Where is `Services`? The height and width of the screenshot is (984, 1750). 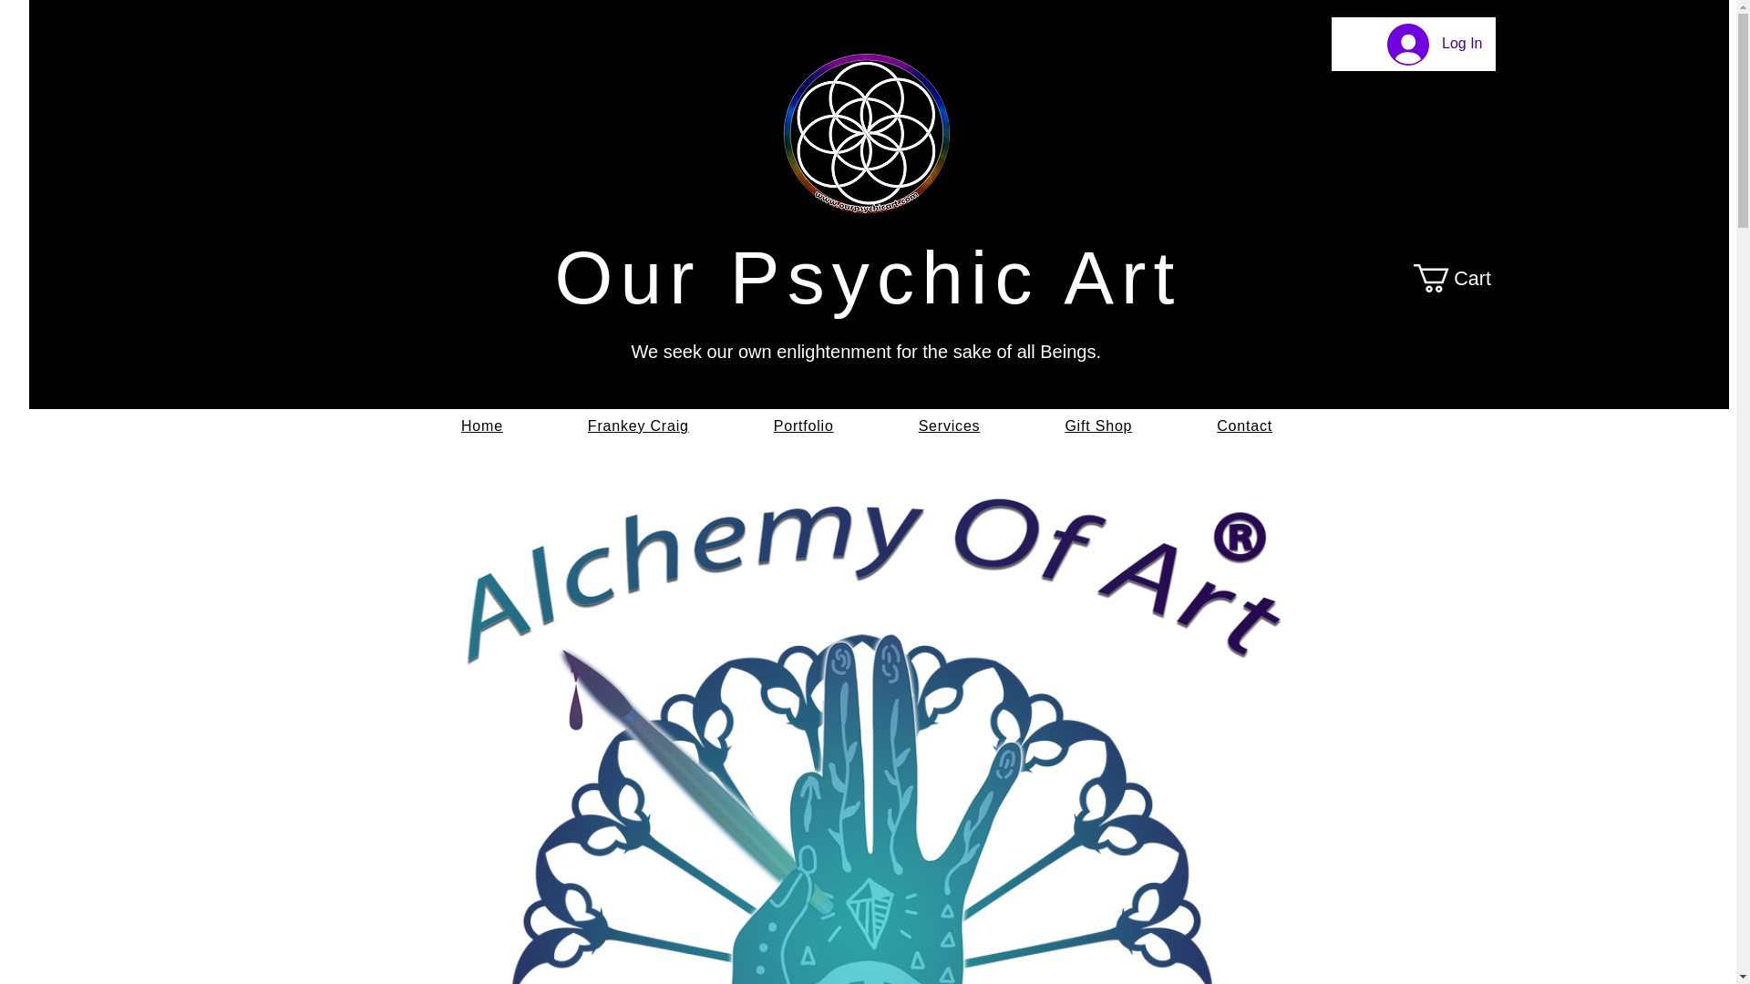
Services is located at coordinates (949, 426).